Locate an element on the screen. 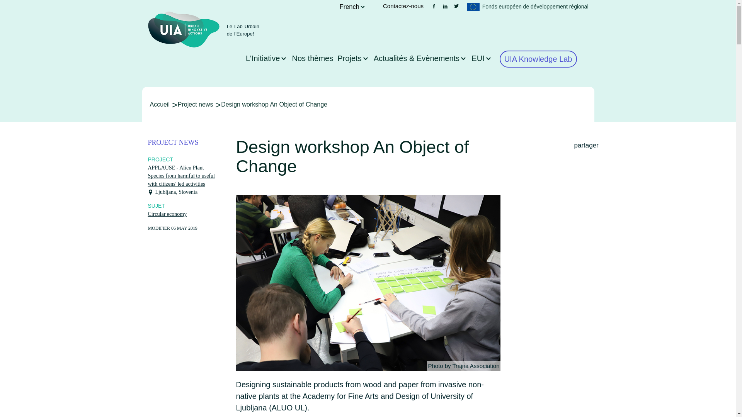 This screenshot has height=417, width=742. Aller au contenu principal is located at coordinates (368, 1).